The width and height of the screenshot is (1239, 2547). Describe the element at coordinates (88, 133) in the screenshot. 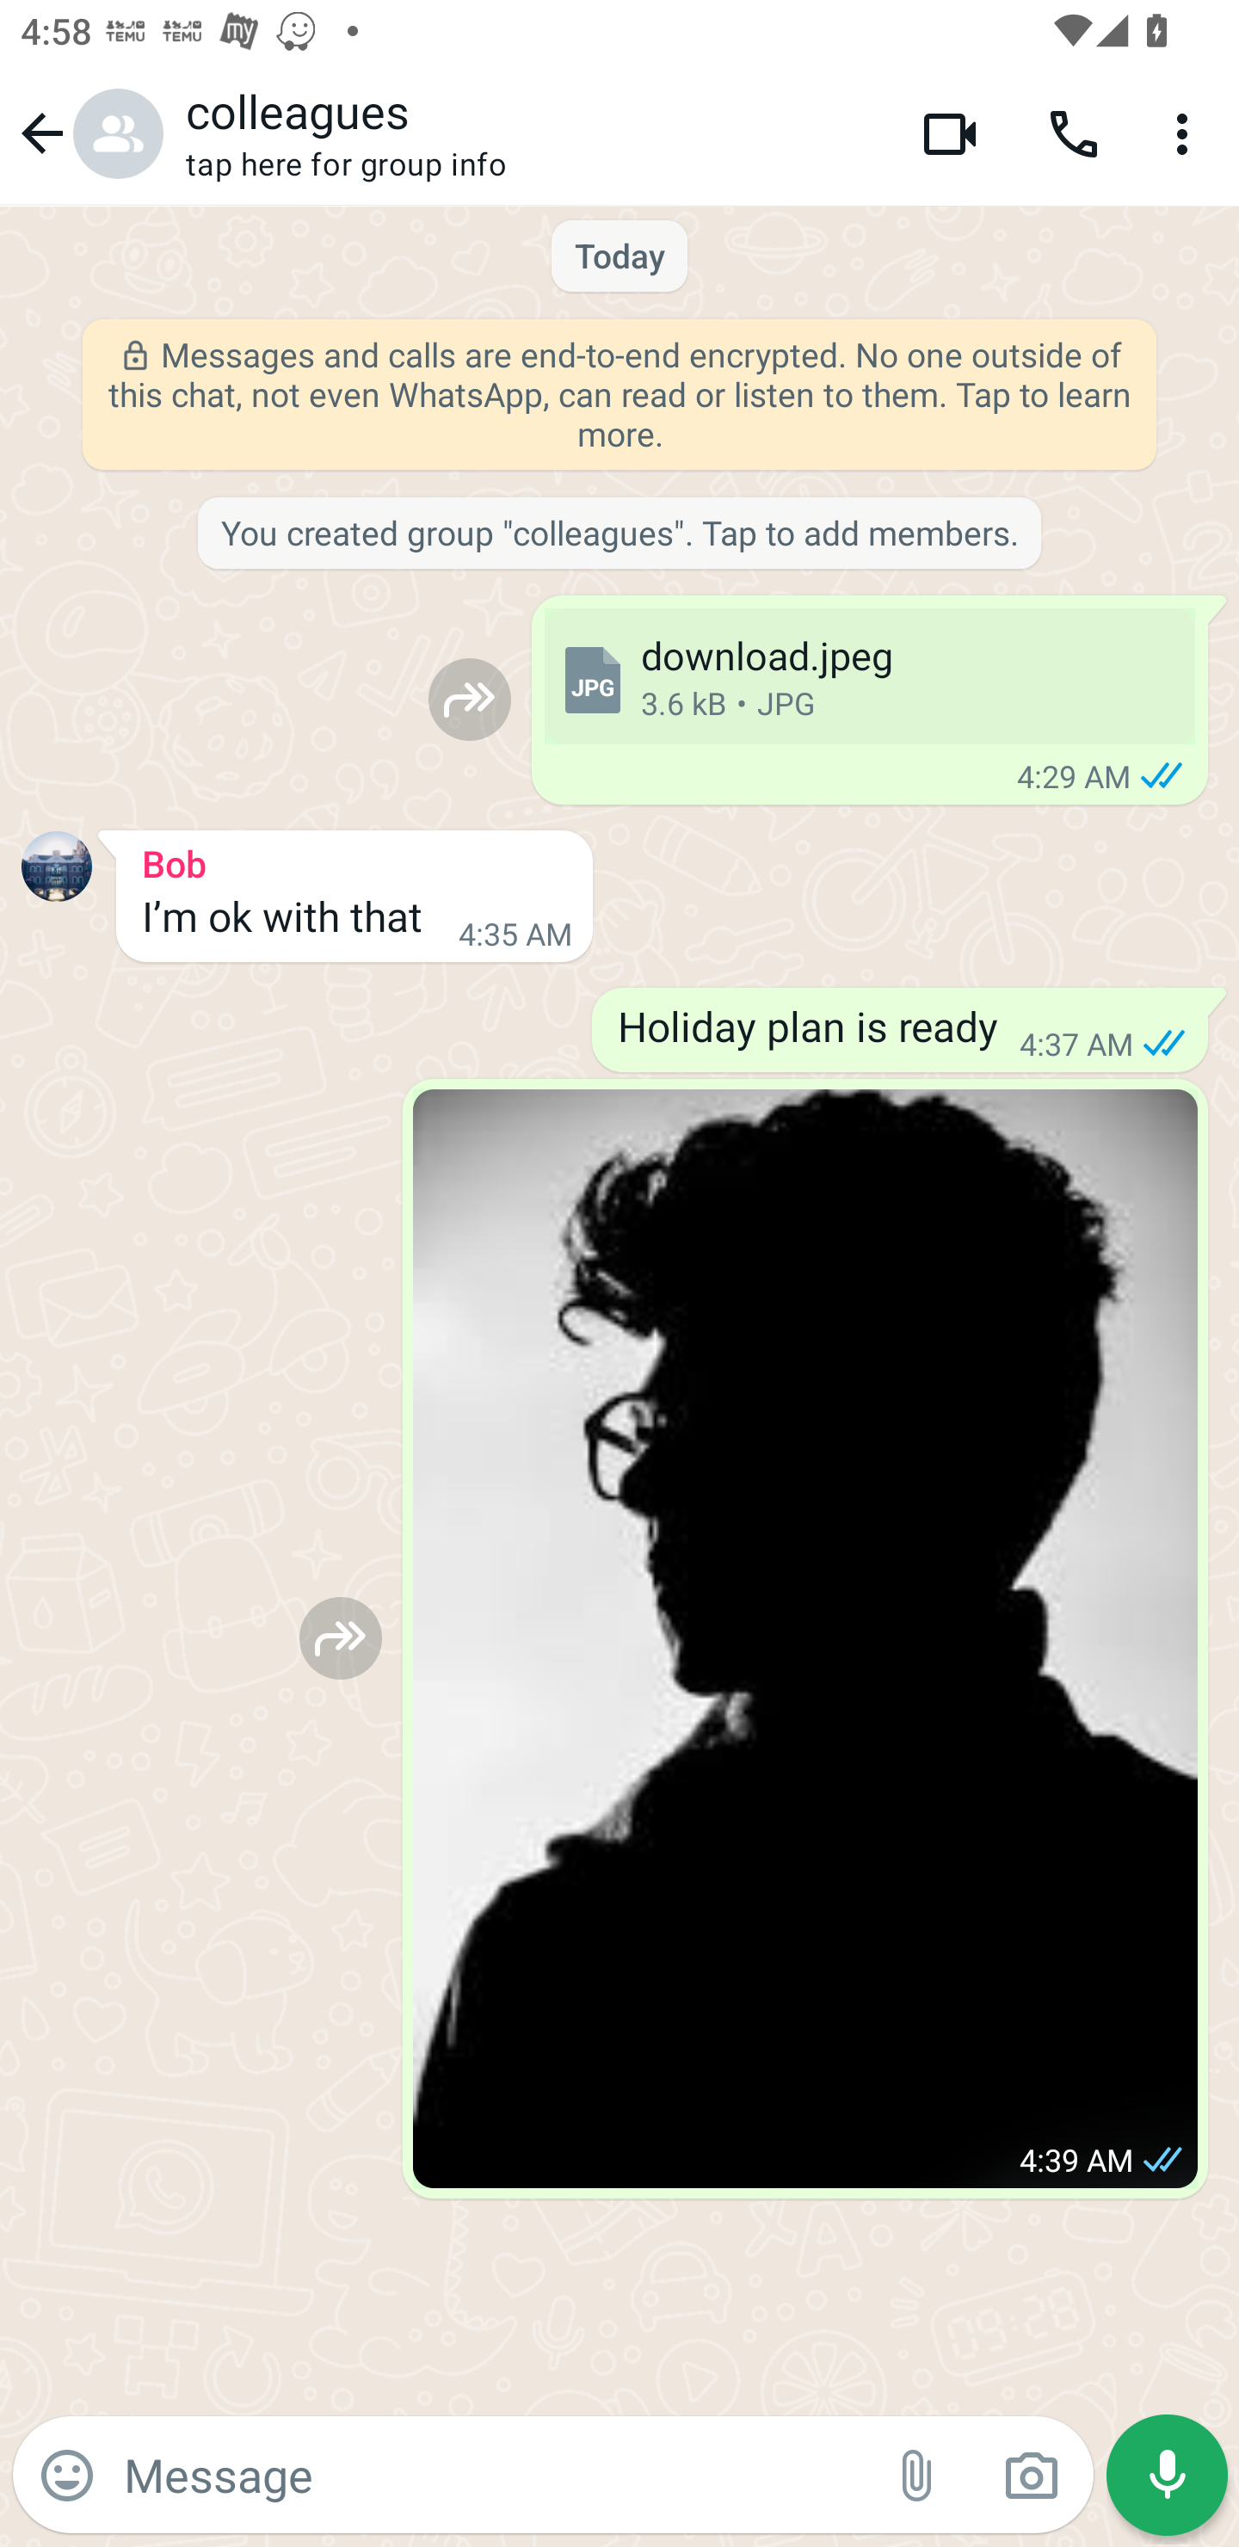

I see `Navigate up` at that location.